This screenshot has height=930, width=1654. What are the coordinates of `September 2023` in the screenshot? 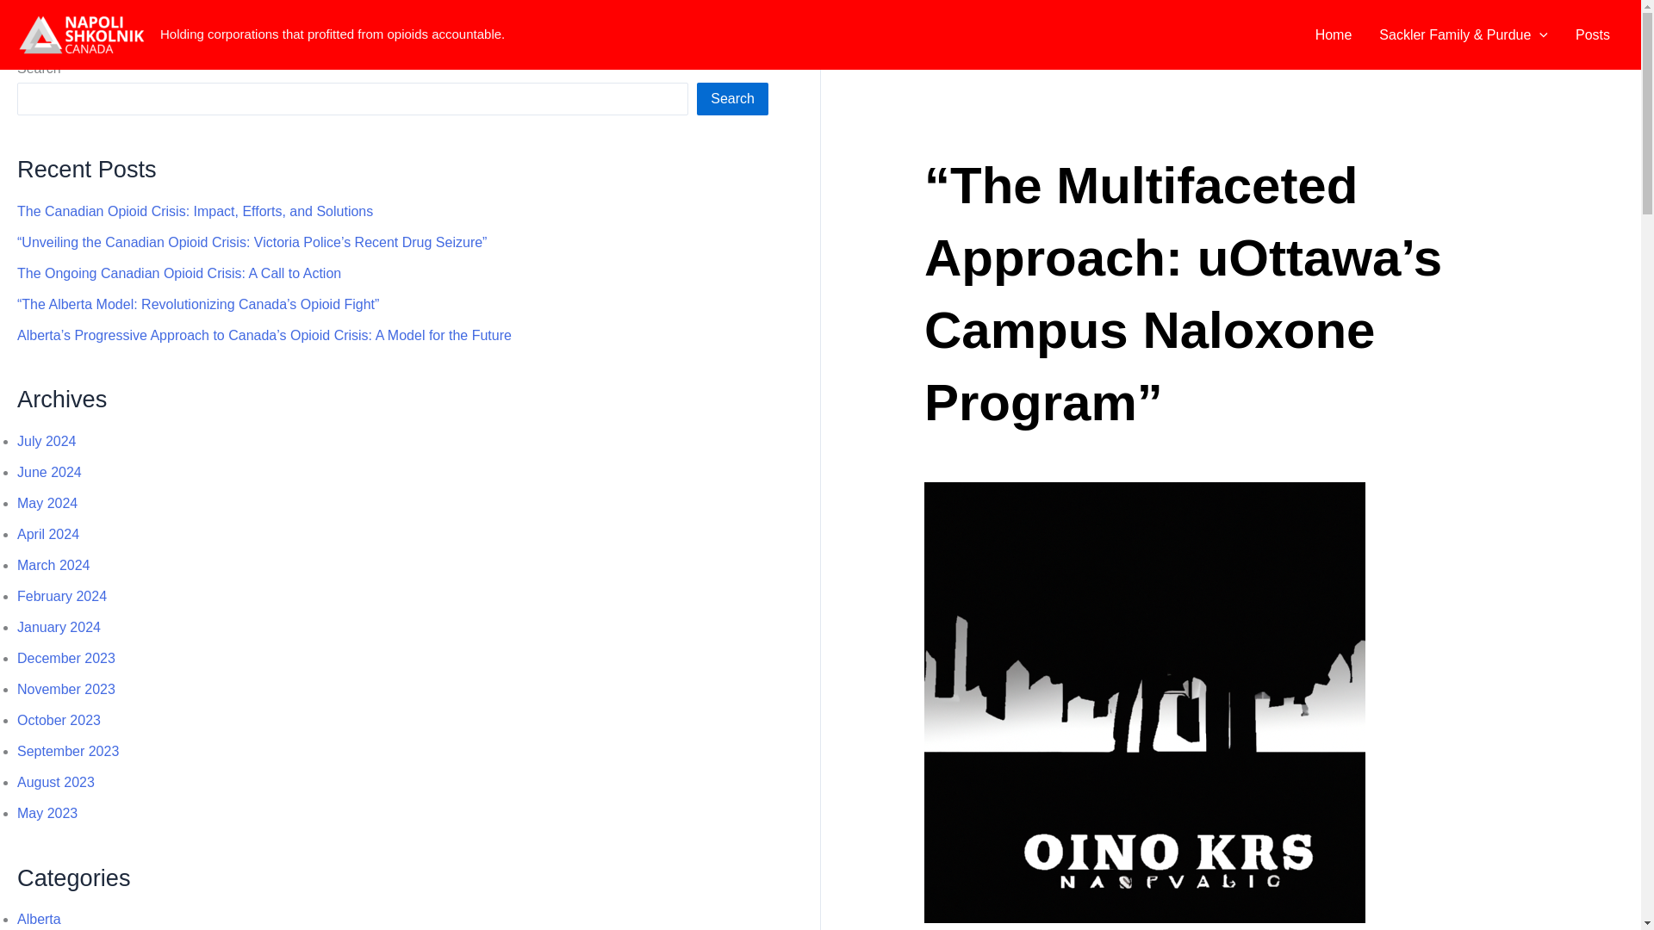 It's located at (67, 751).